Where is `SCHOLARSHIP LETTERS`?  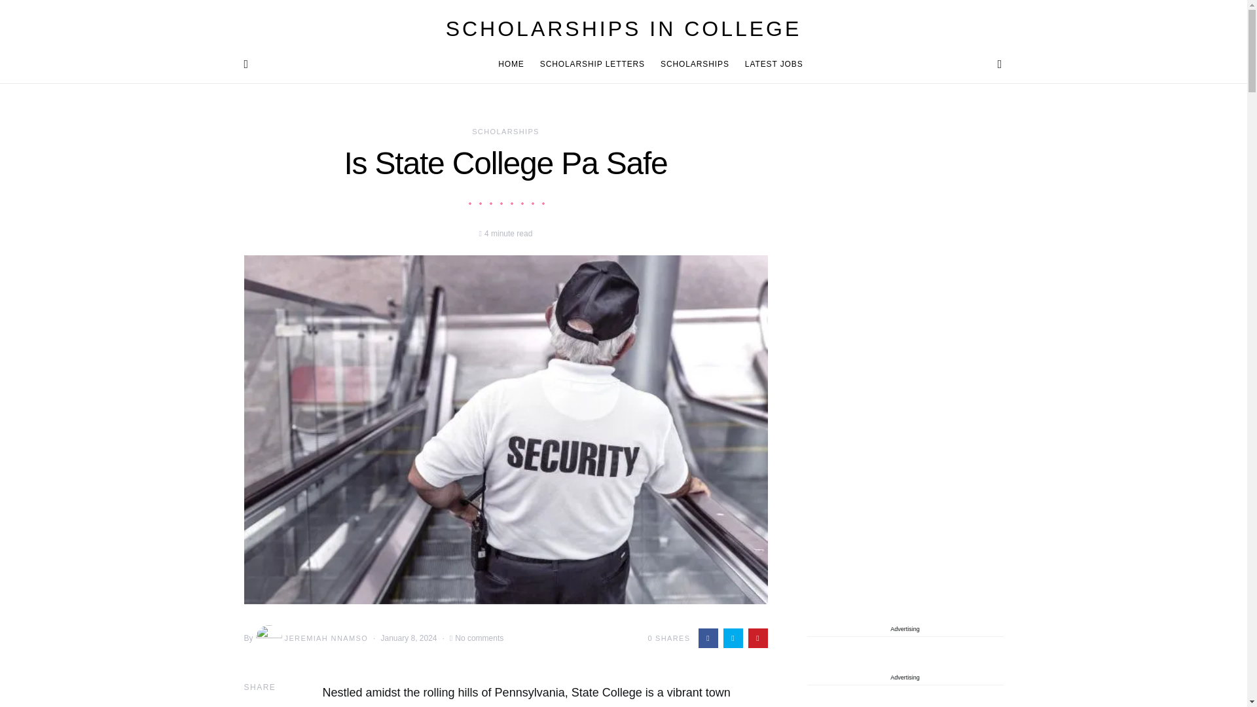
SCHOLARSHIP LETTERS is located at coordinates (592, 64).